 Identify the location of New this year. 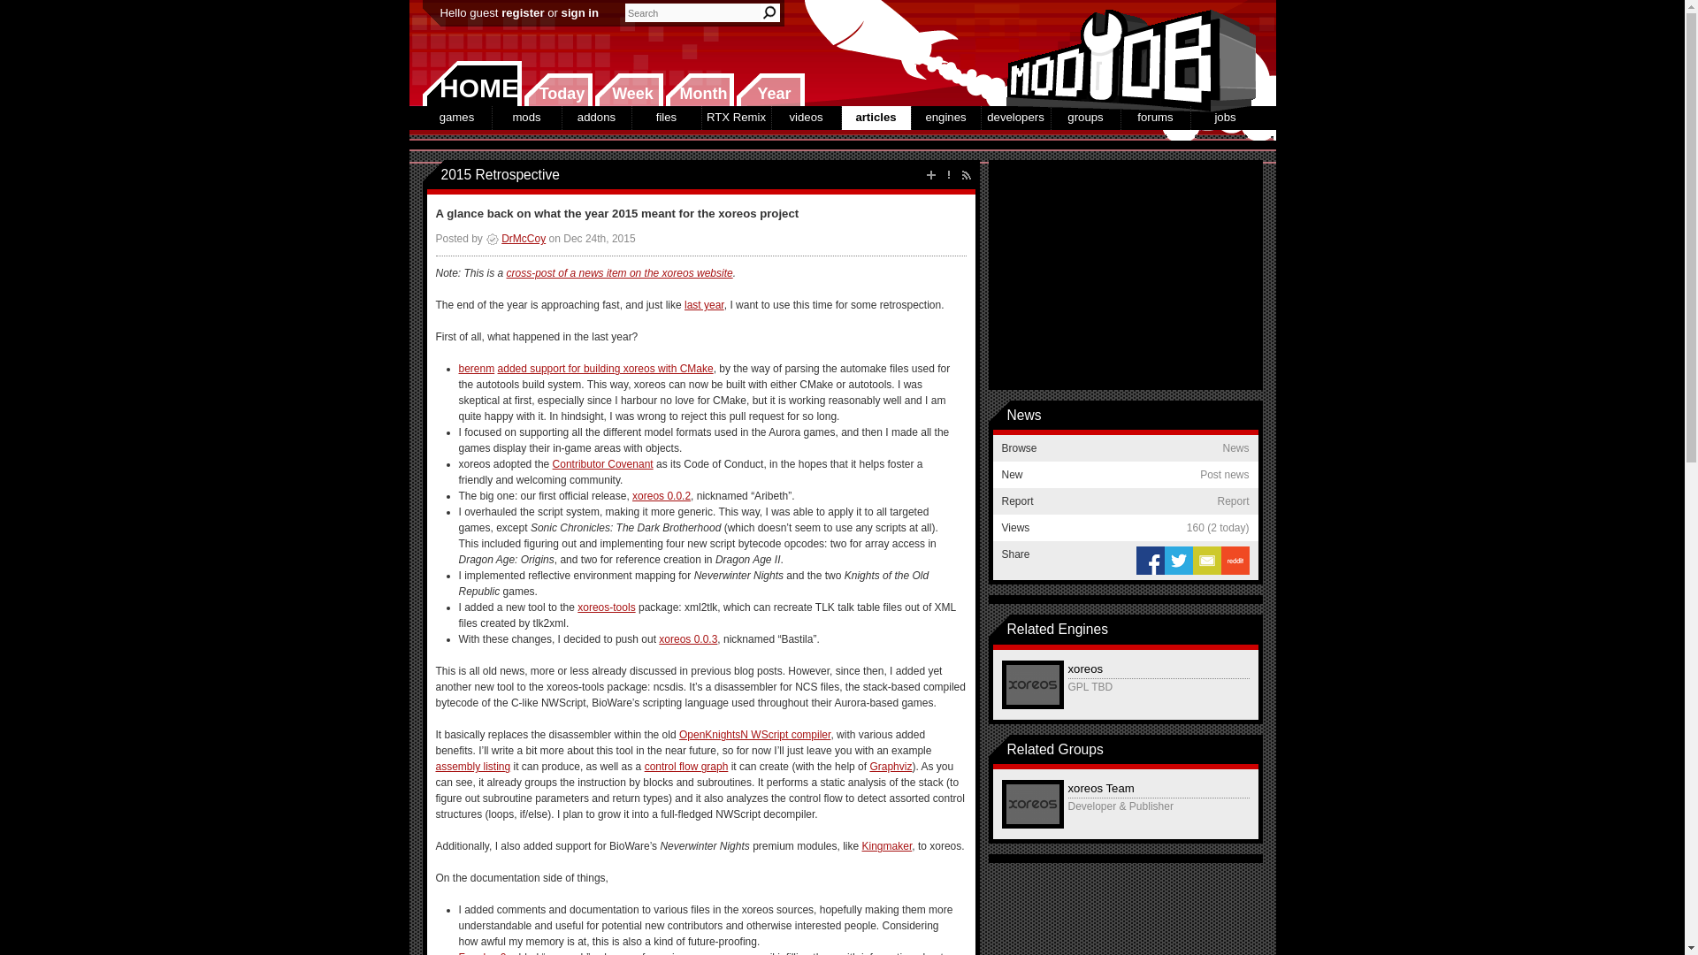
(769, 89).